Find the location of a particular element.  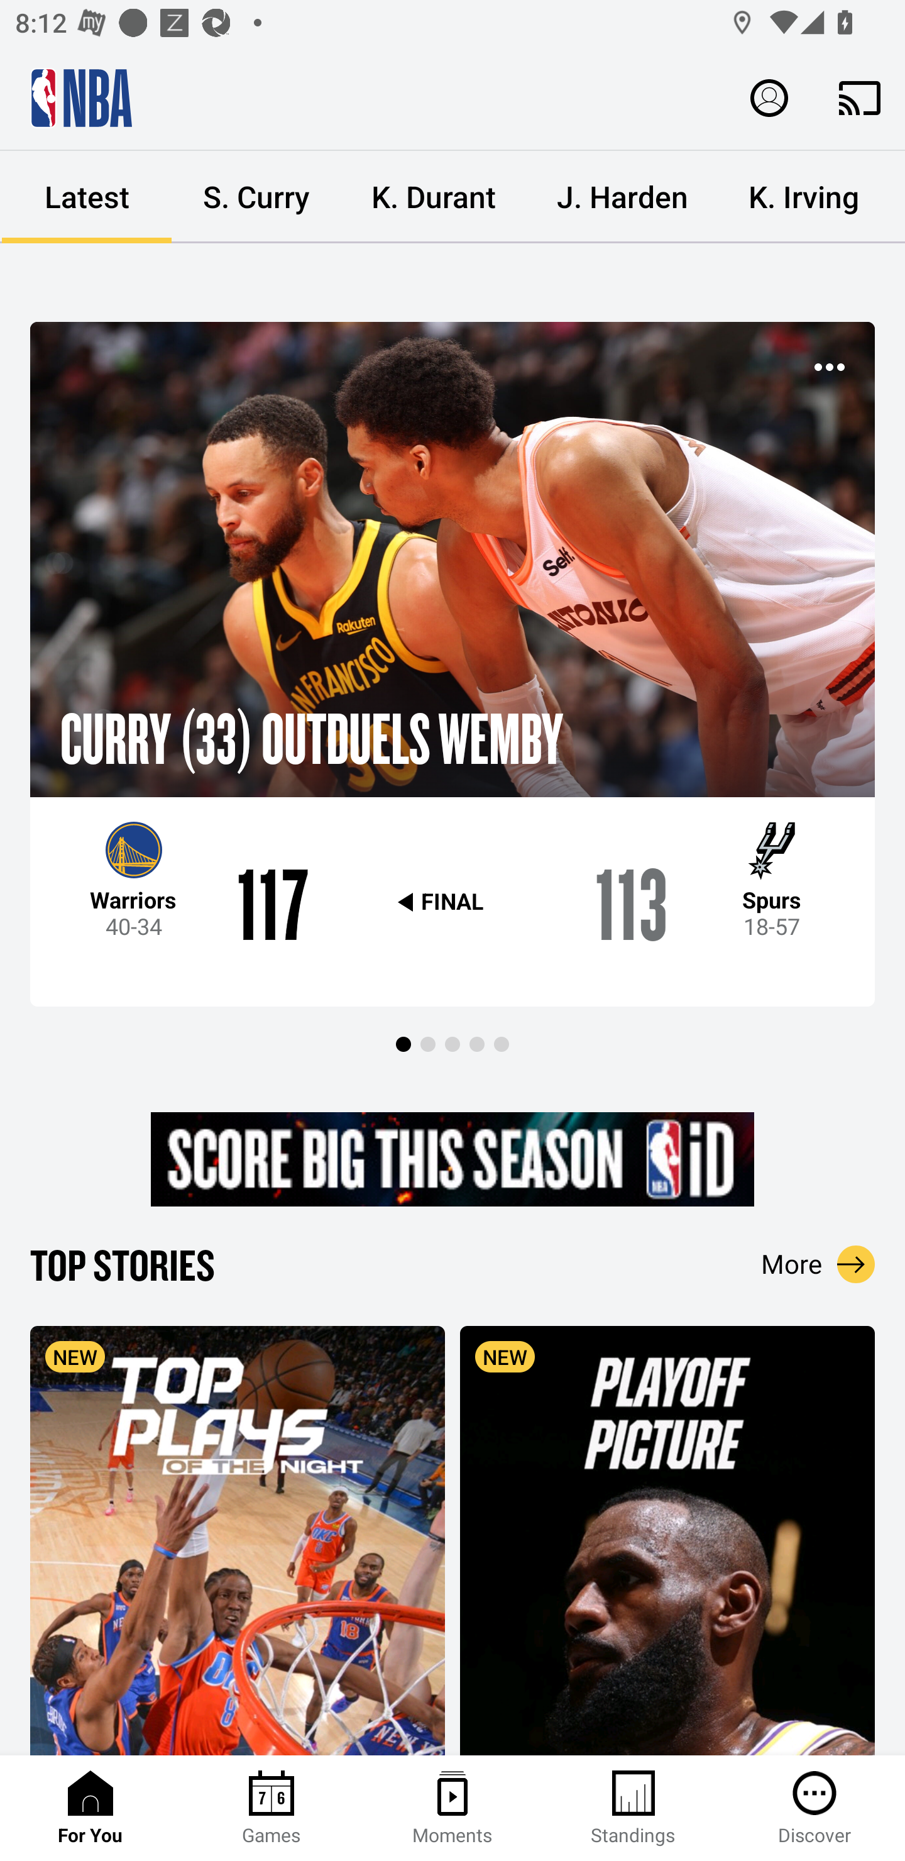

Standings is located at coordinates (633, 1808).